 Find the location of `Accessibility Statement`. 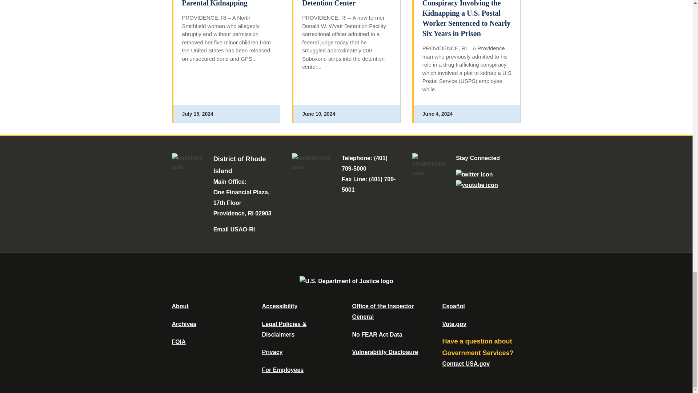

Accessibility Statement is located at coordinates (279, 306).